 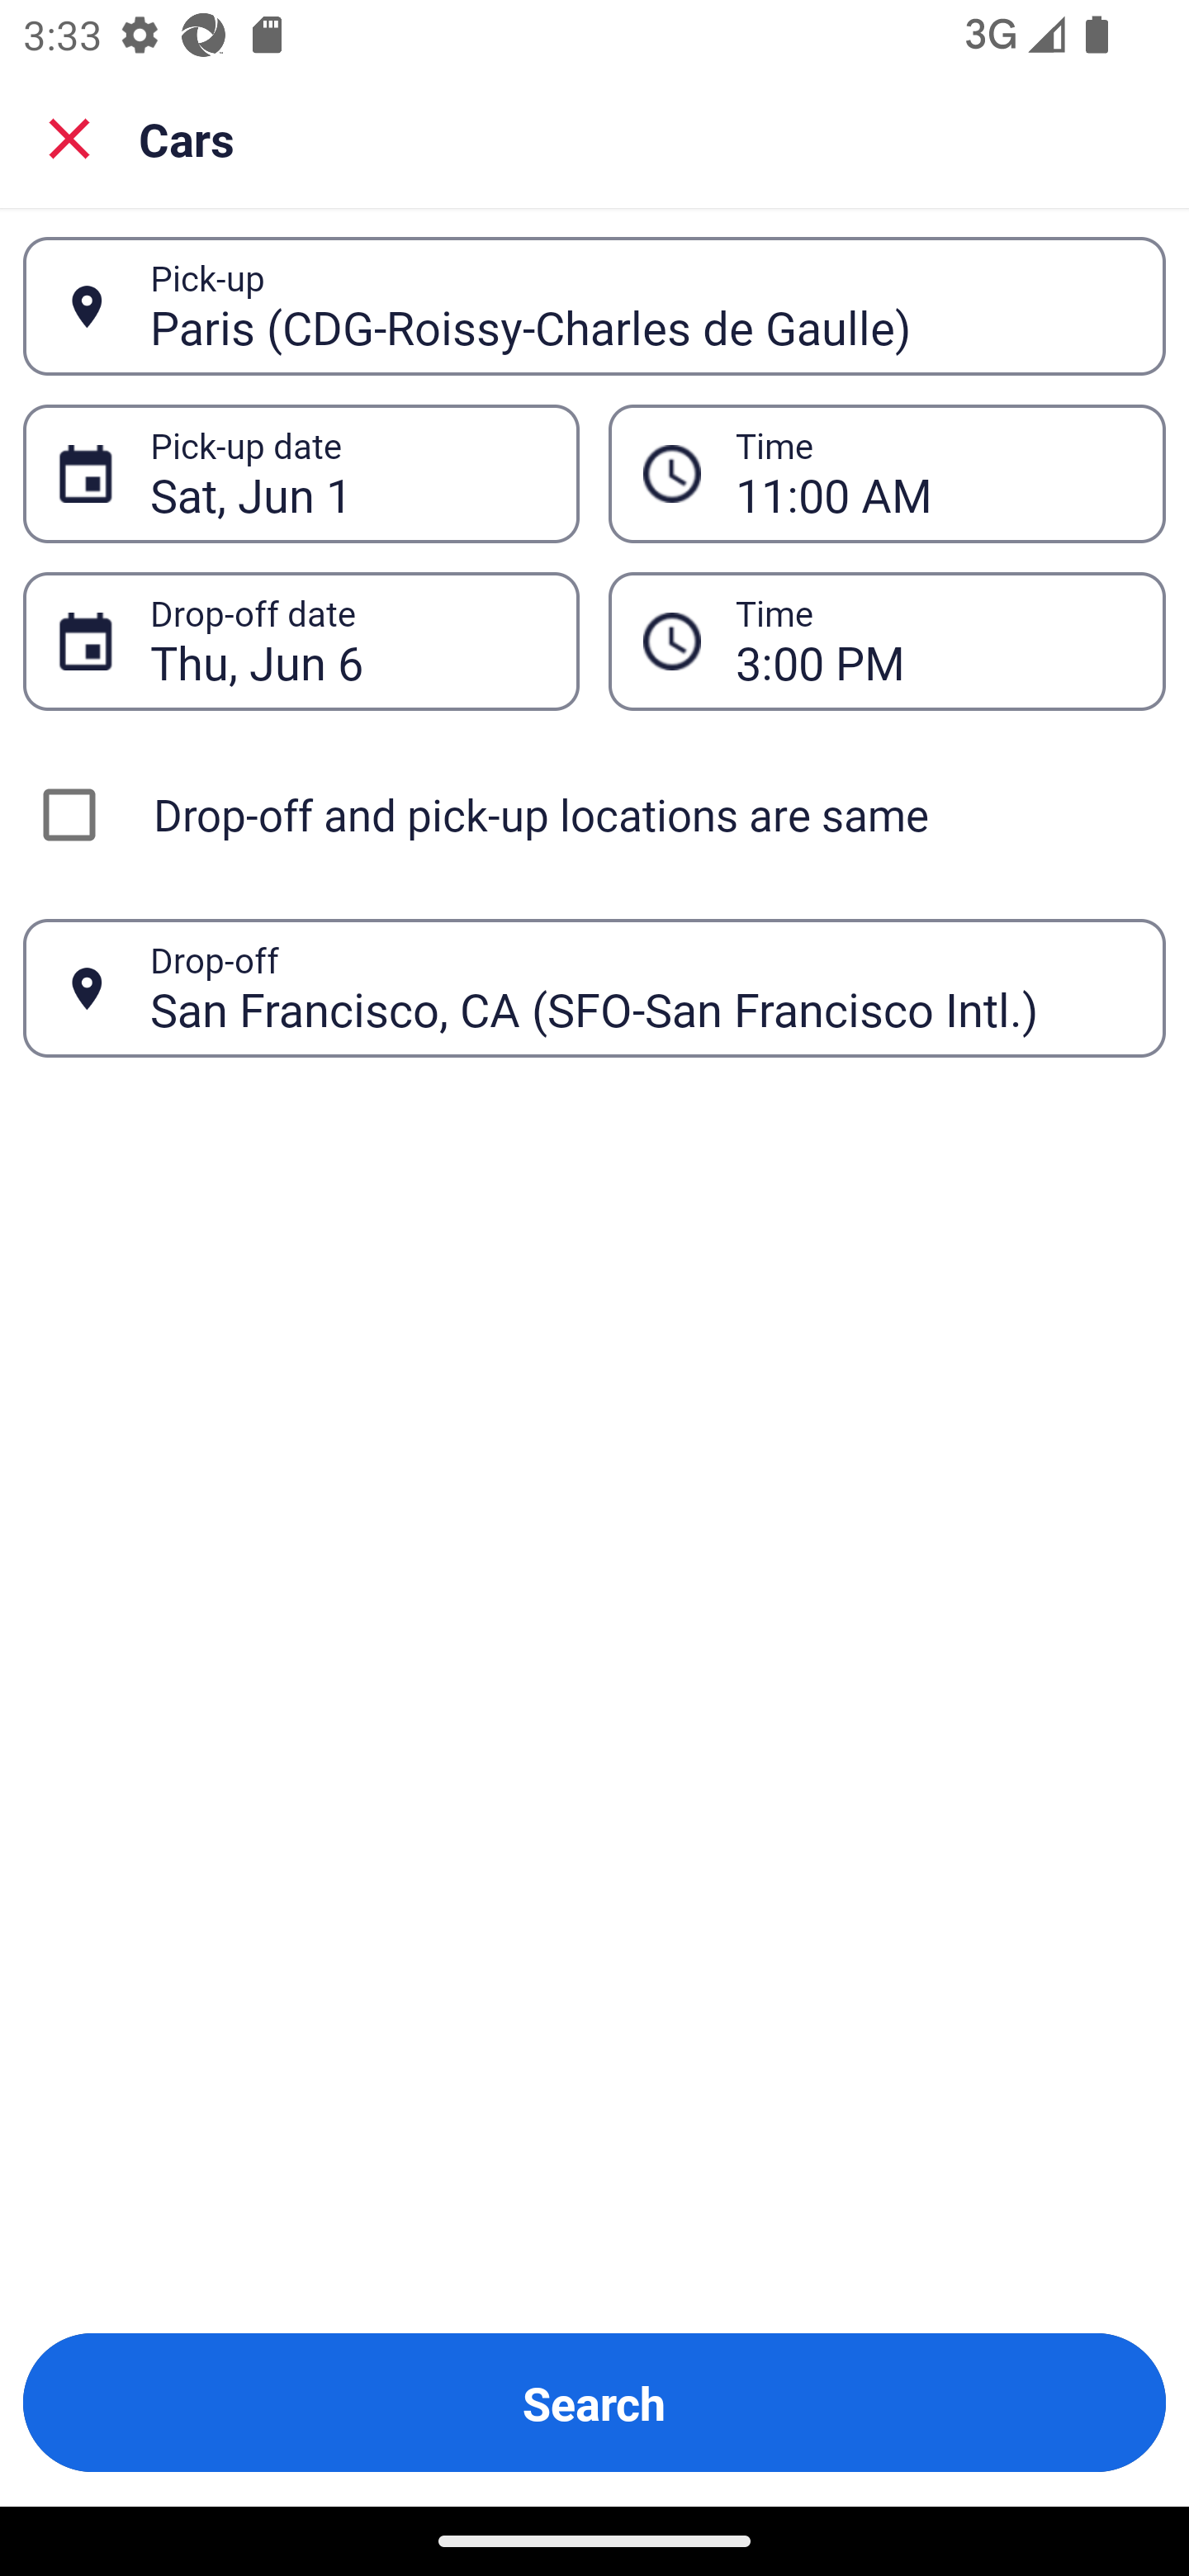 I want to click on Drop-off and pick-up locations are same, so click(x=594, y=814).